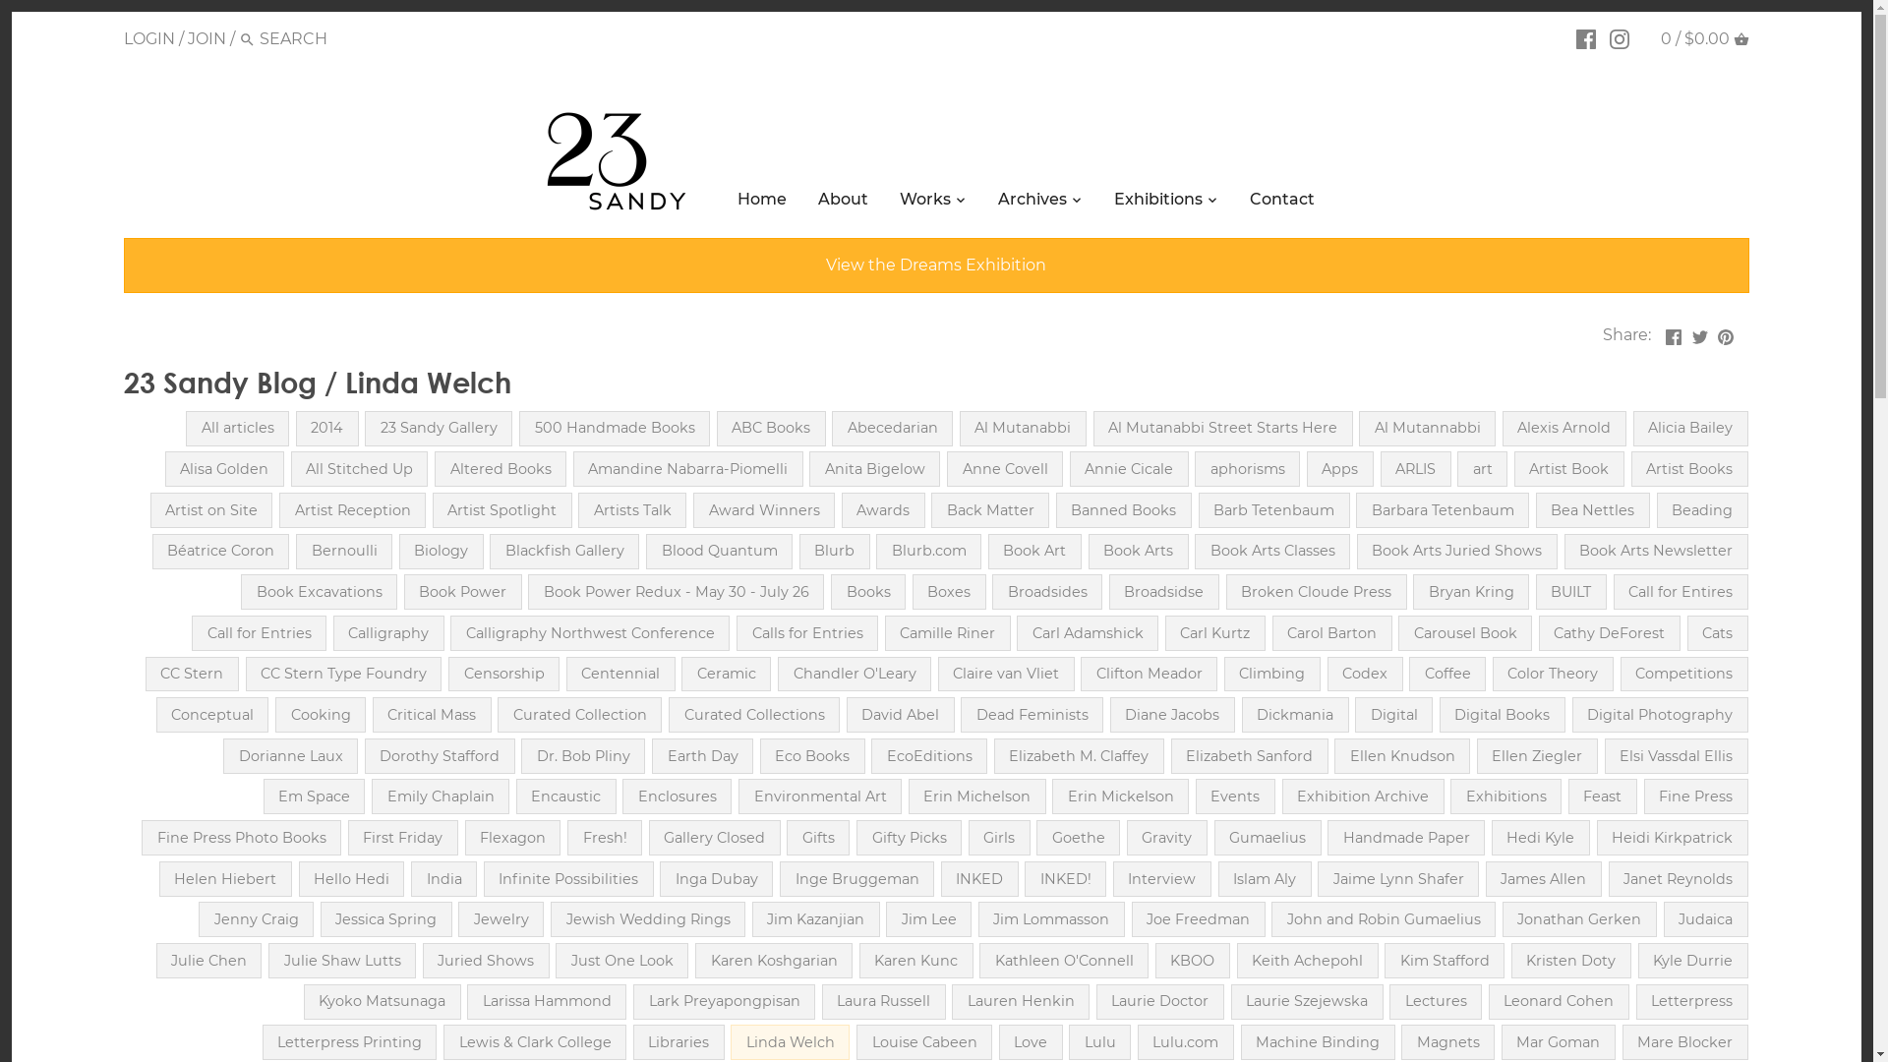 The width and height of the screenshot is (1888, 1062). What do you see at coordinates (855, 675) in the screenshot?
I see `Chandler O'Leary` at bounding box center [855, 675].